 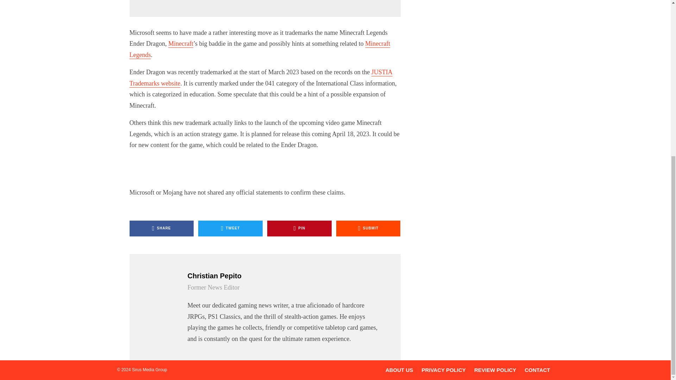 I want to click on SHARE, so click(x=162, y=228).